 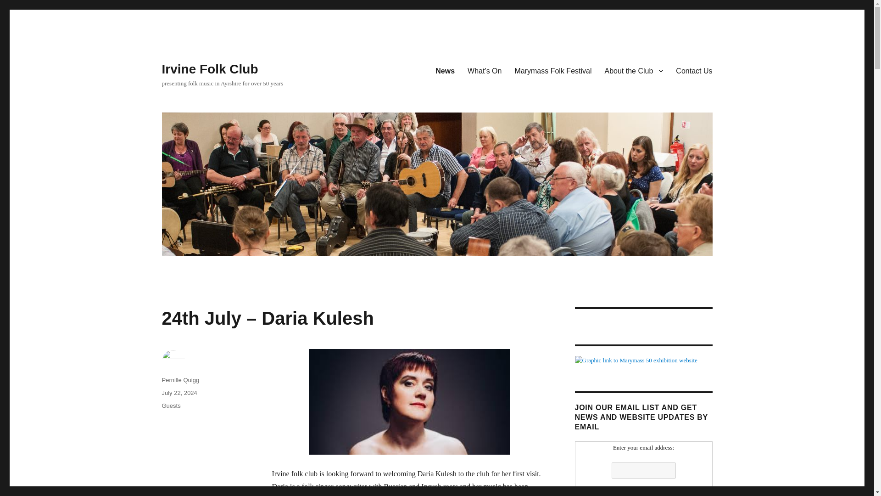 What do you see at coordinates (171, 406) in the screenshot?
I see `Guests` at bounding box center [171, 406].